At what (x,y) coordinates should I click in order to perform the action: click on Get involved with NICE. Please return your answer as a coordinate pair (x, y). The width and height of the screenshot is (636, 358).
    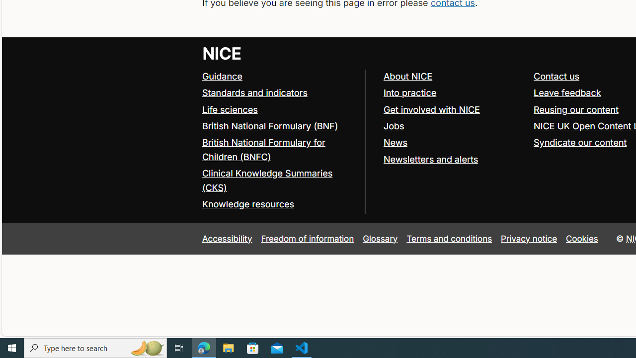
    Looking at the image, I should click on (454, 109).